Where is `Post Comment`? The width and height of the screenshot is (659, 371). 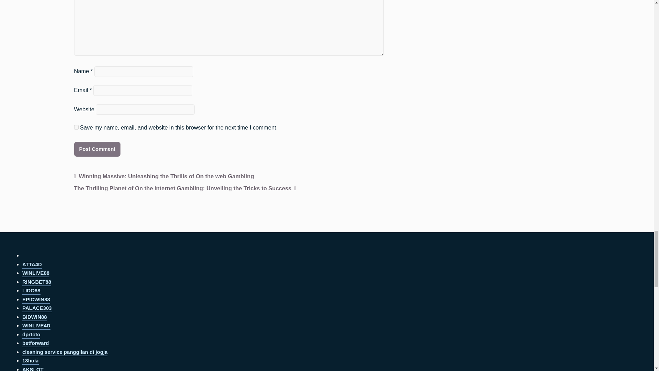 Post Comment is located at coordinates (97, 149).